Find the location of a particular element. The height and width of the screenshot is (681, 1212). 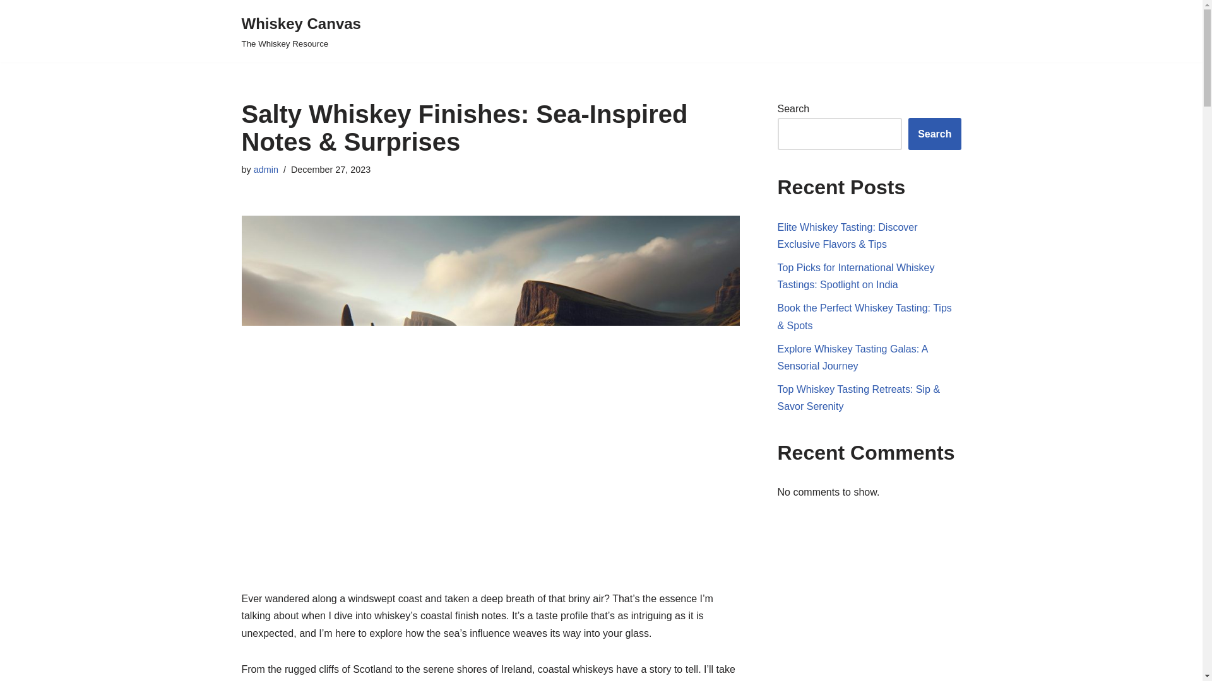

Posts by admin is located at coordinates (266, 169).